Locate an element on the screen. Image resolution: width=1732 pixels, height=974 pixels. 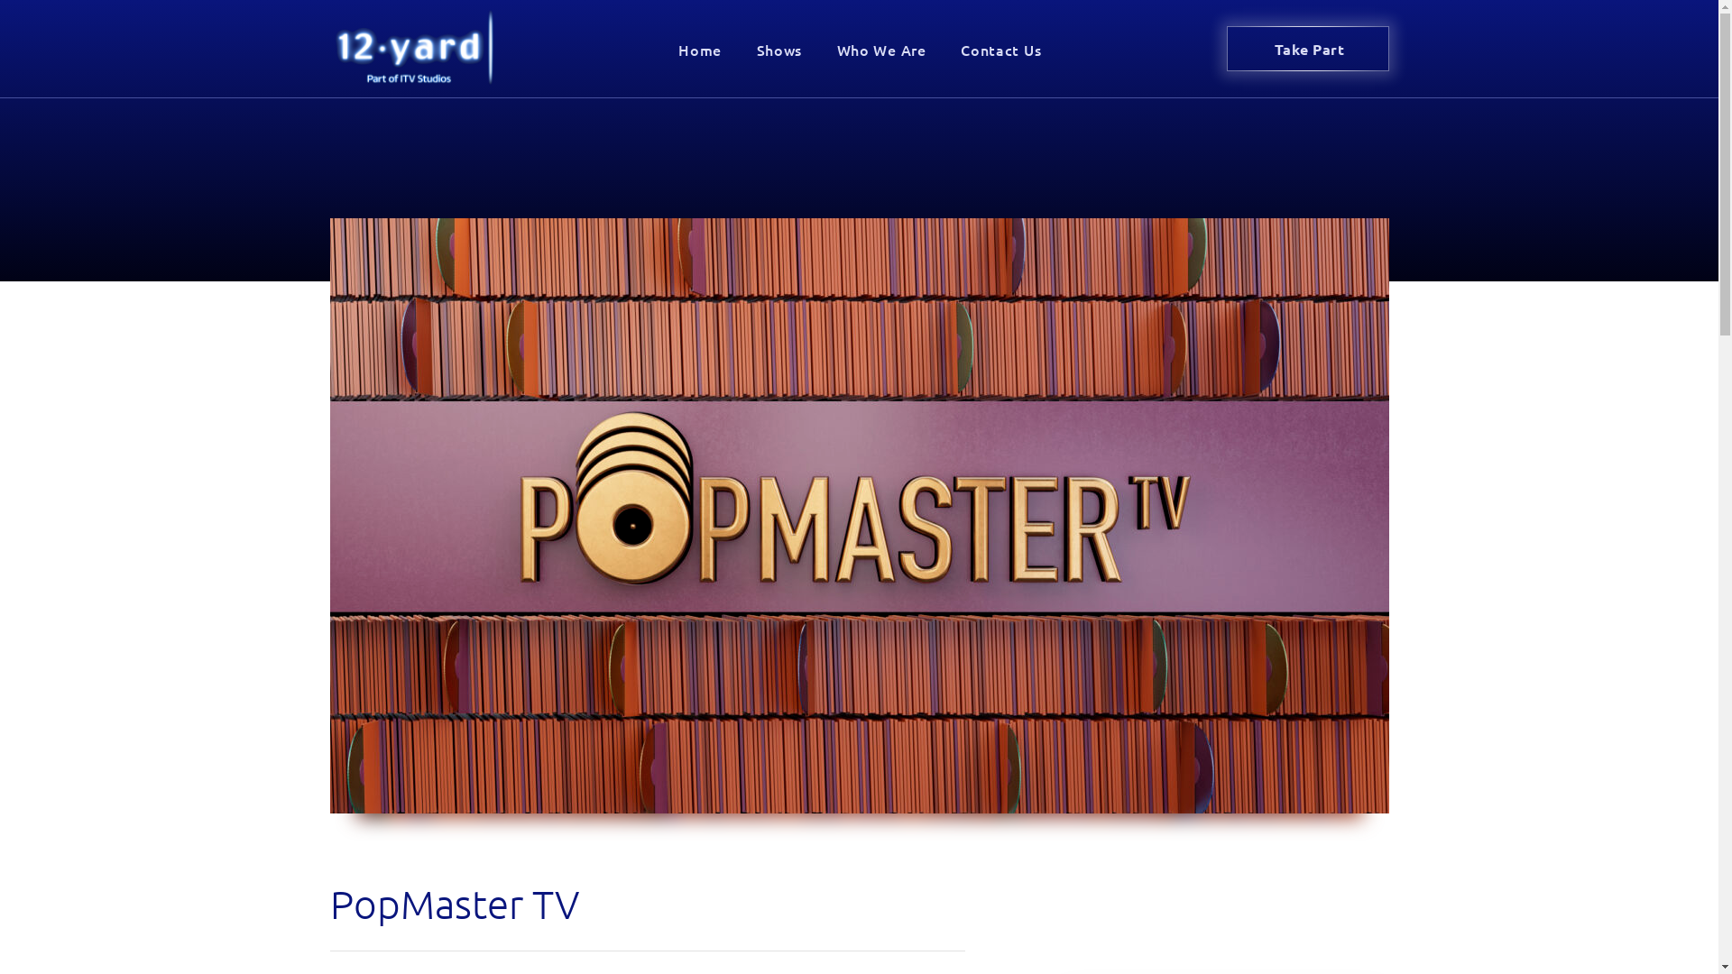
Shows is located at coordinates (779, 49).